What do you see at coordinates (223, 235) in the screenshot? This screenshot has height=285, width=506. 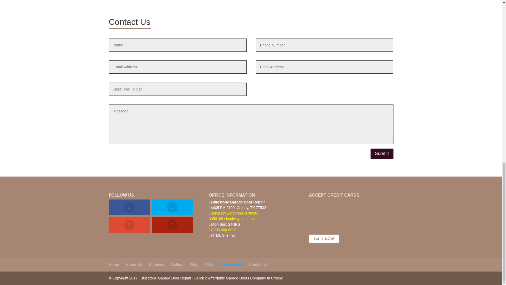 I see `HTML Sitemap` at bounding box center [223, 235].